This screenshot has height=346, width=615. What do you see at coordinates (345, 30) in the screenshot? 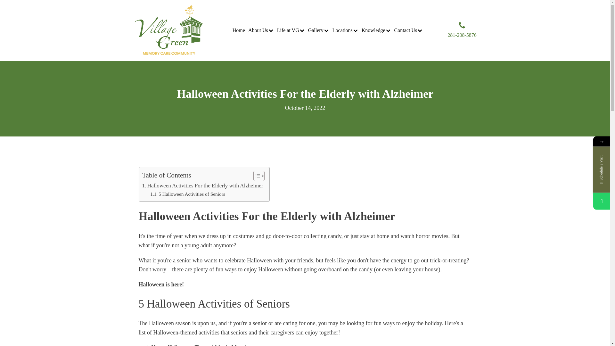
I see `Locations` at bounding box center [345, 30].